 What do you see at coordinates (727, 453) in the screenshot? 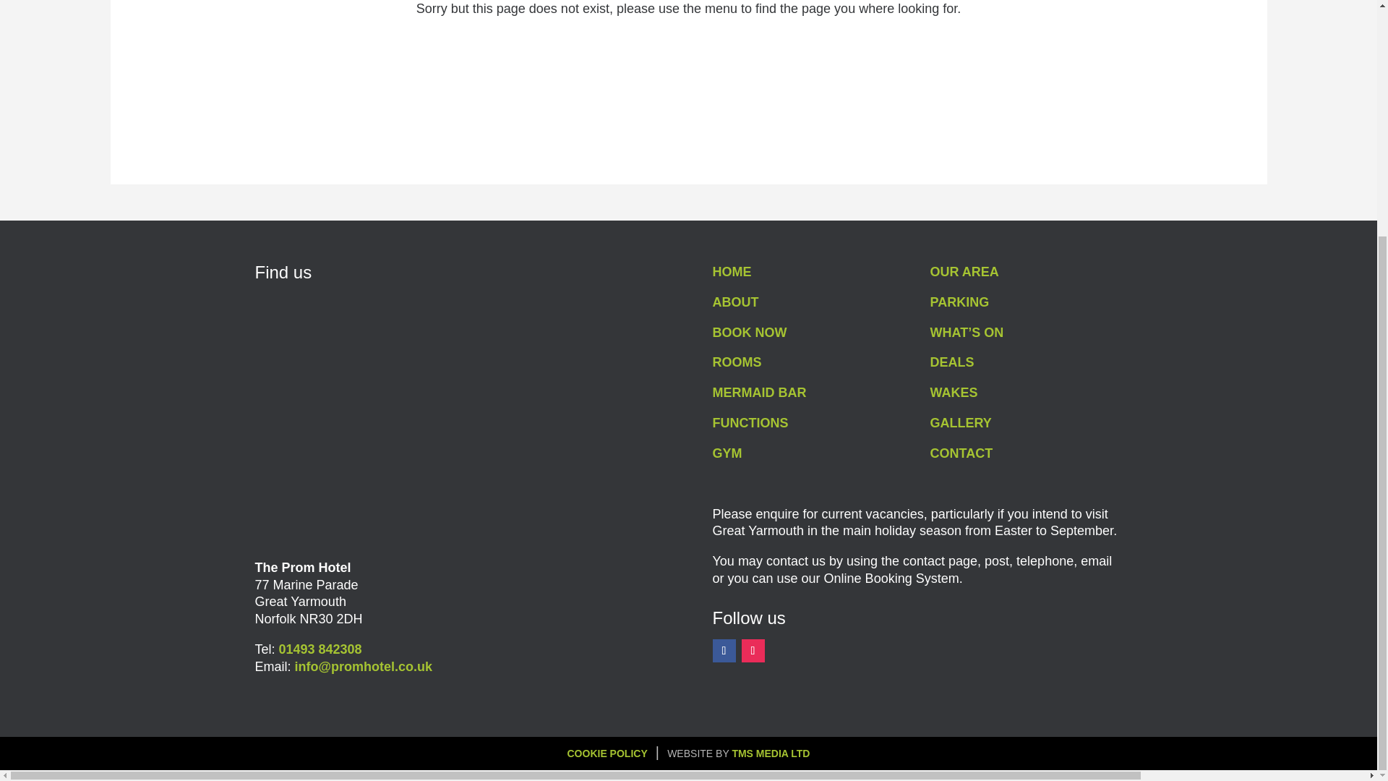
I see `GYM` at bounding box center [727, 453].